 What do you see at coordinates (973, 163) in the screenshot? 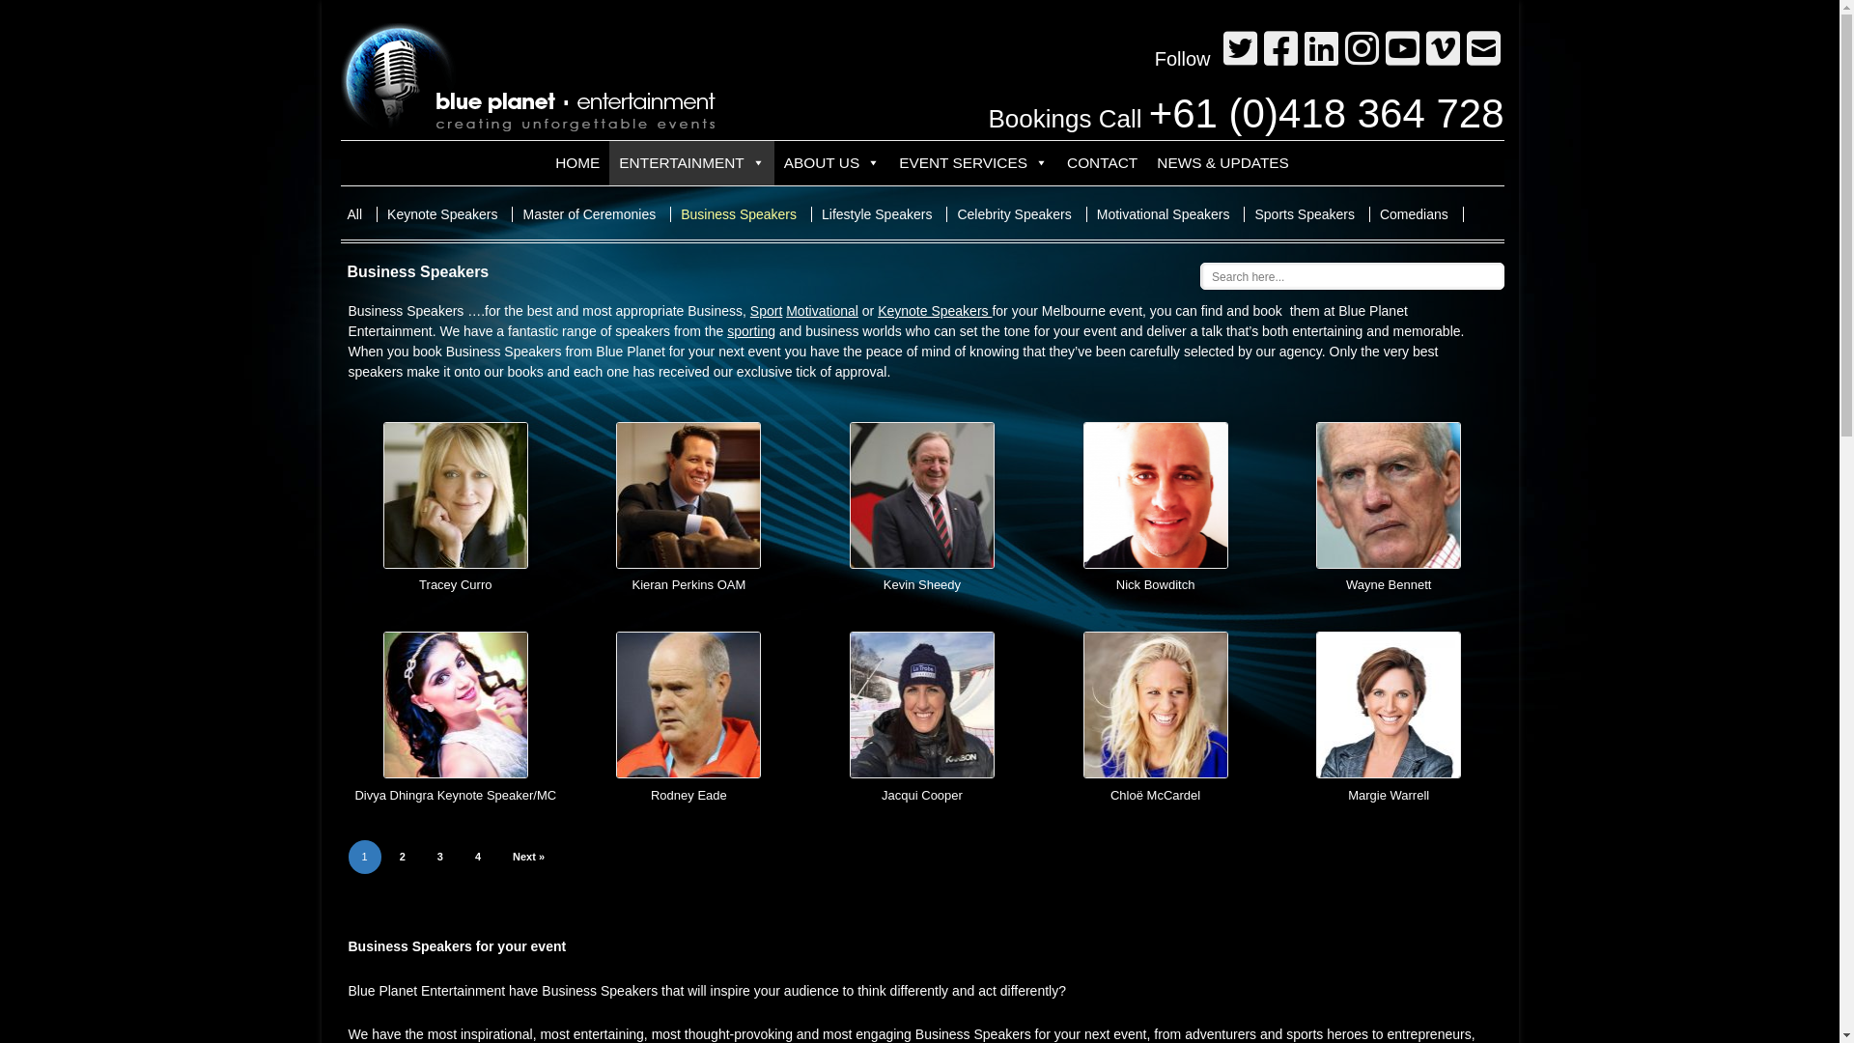
I see `EVENT SERVICES` at bounding box center [973, 163].